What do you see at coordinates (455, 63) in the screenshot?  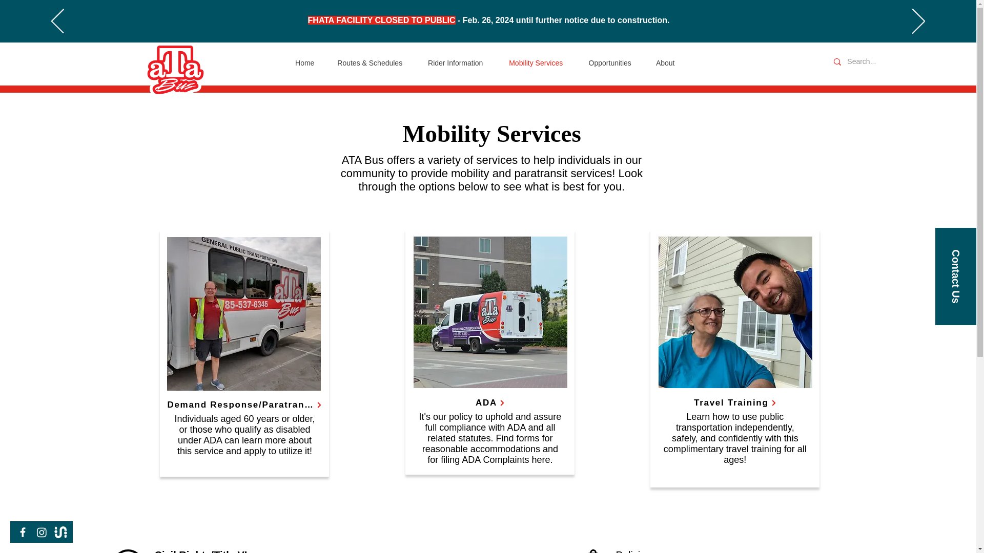 I see `Rider Information` at bounding box center [455, 63].